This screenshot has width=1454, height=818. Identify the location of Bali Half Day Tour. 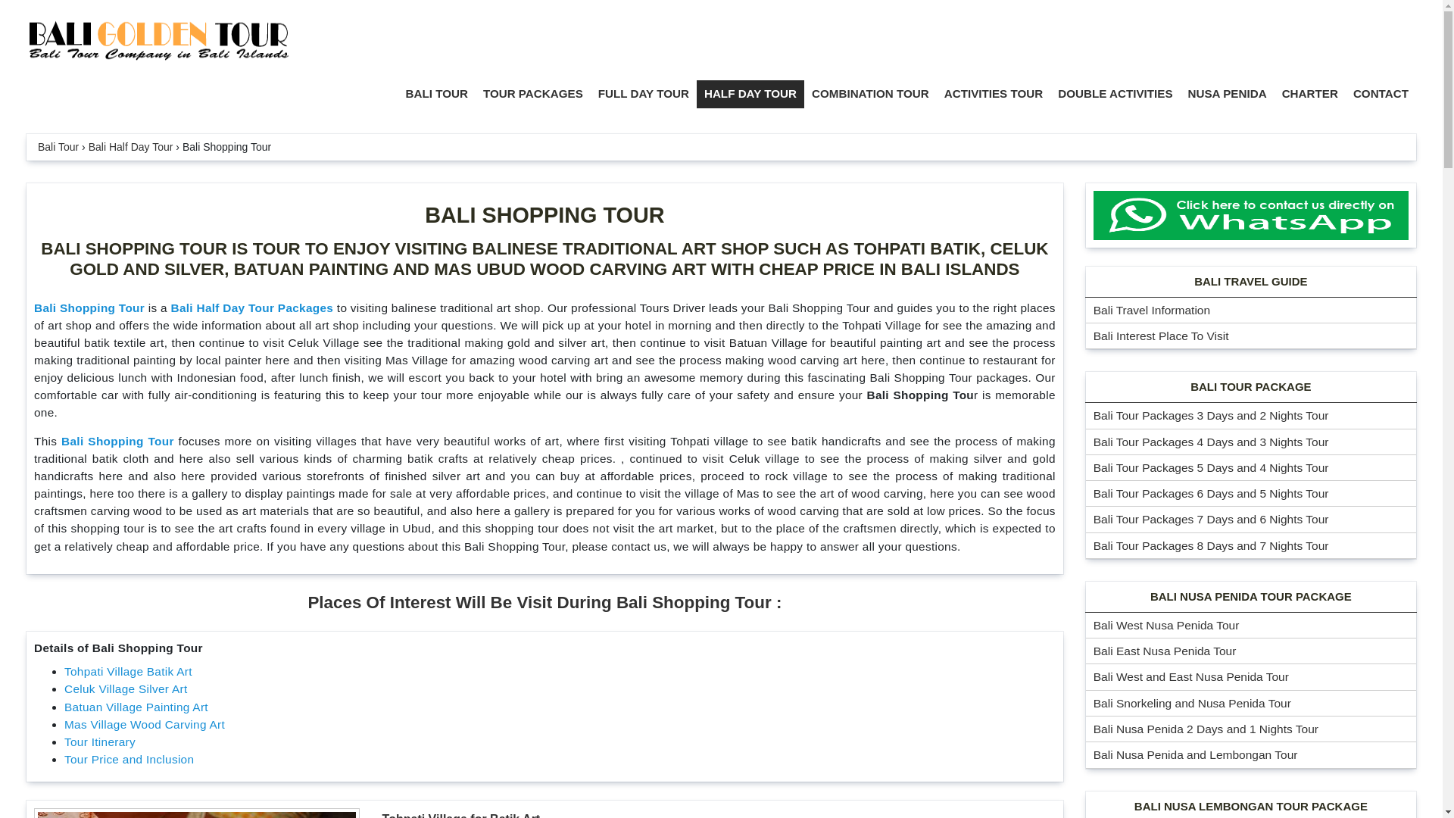
(130, 146).